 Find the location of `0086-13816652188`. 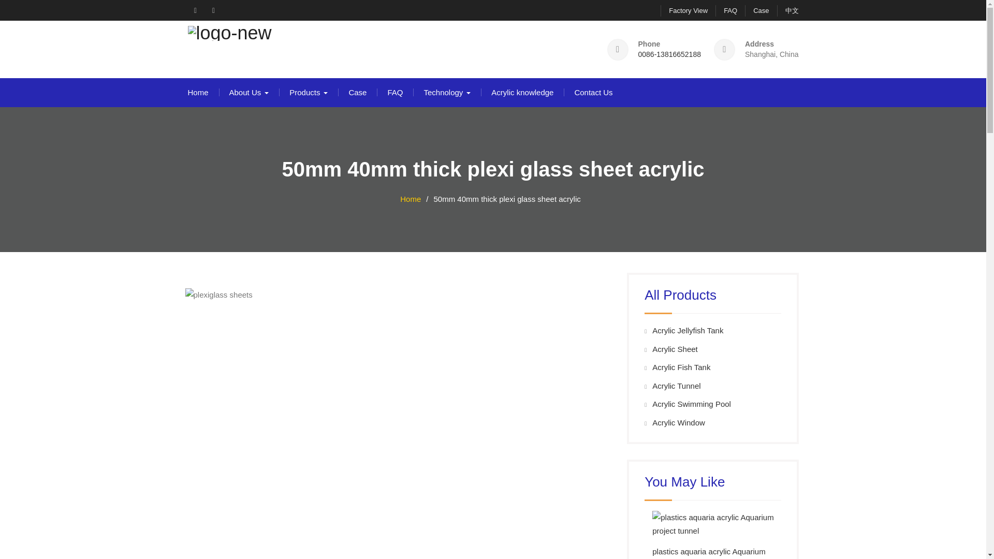

0086-13816652188 is located at coordinates (669, 55).